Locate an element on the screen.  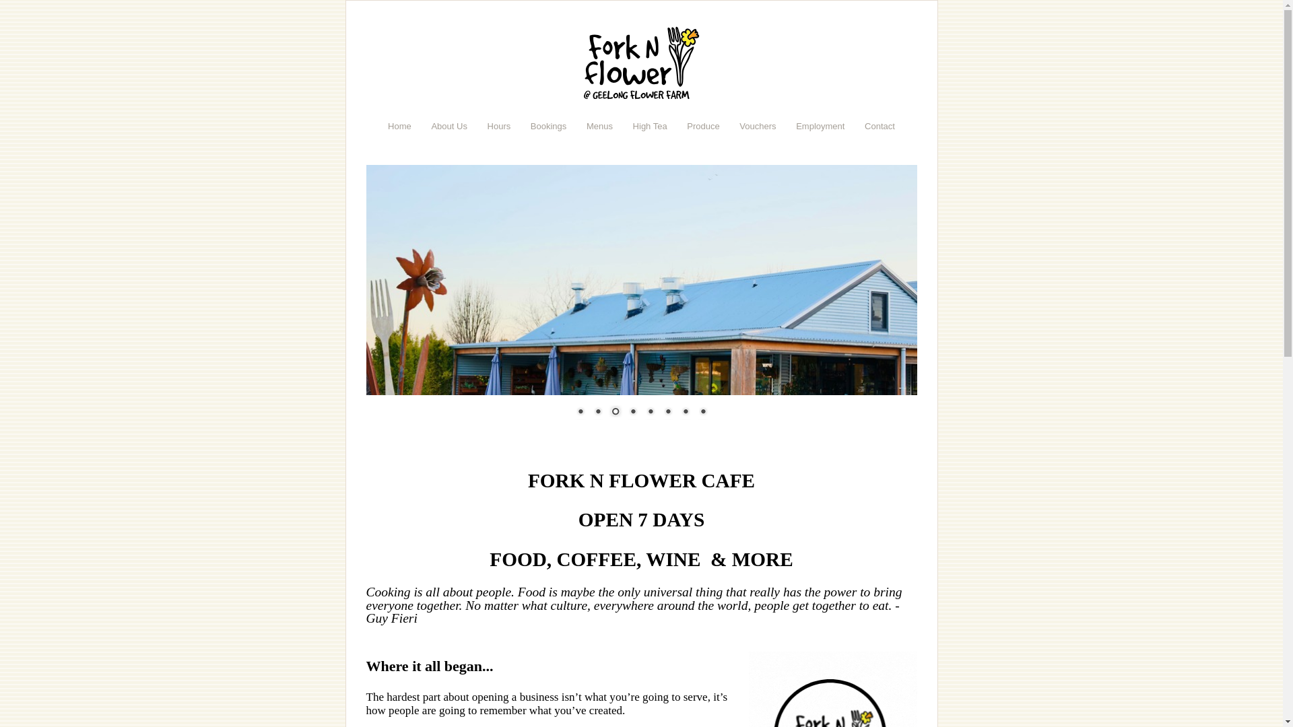
4 is located at coordinates (632, 412).